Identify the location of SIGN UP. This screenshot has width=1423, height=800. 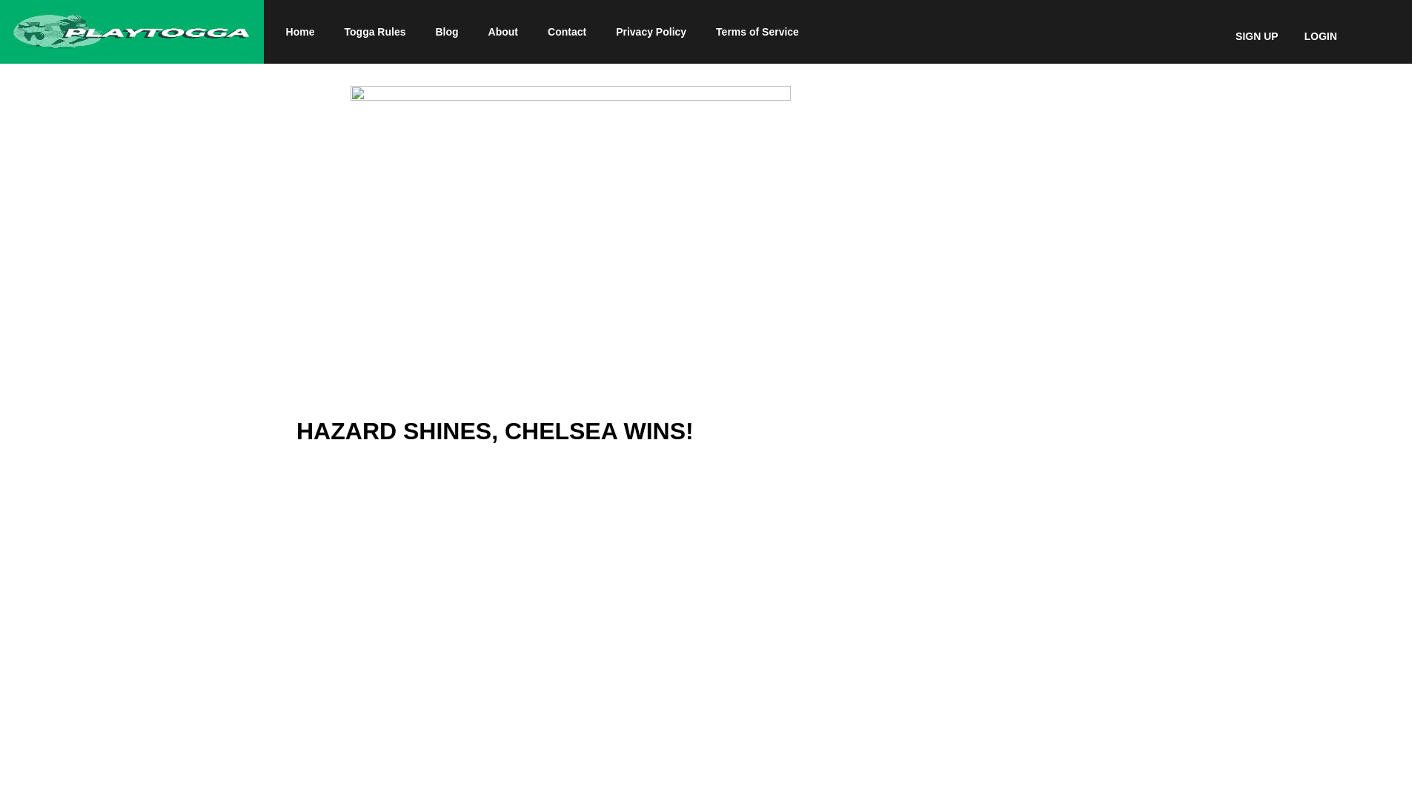
(1256, 37).